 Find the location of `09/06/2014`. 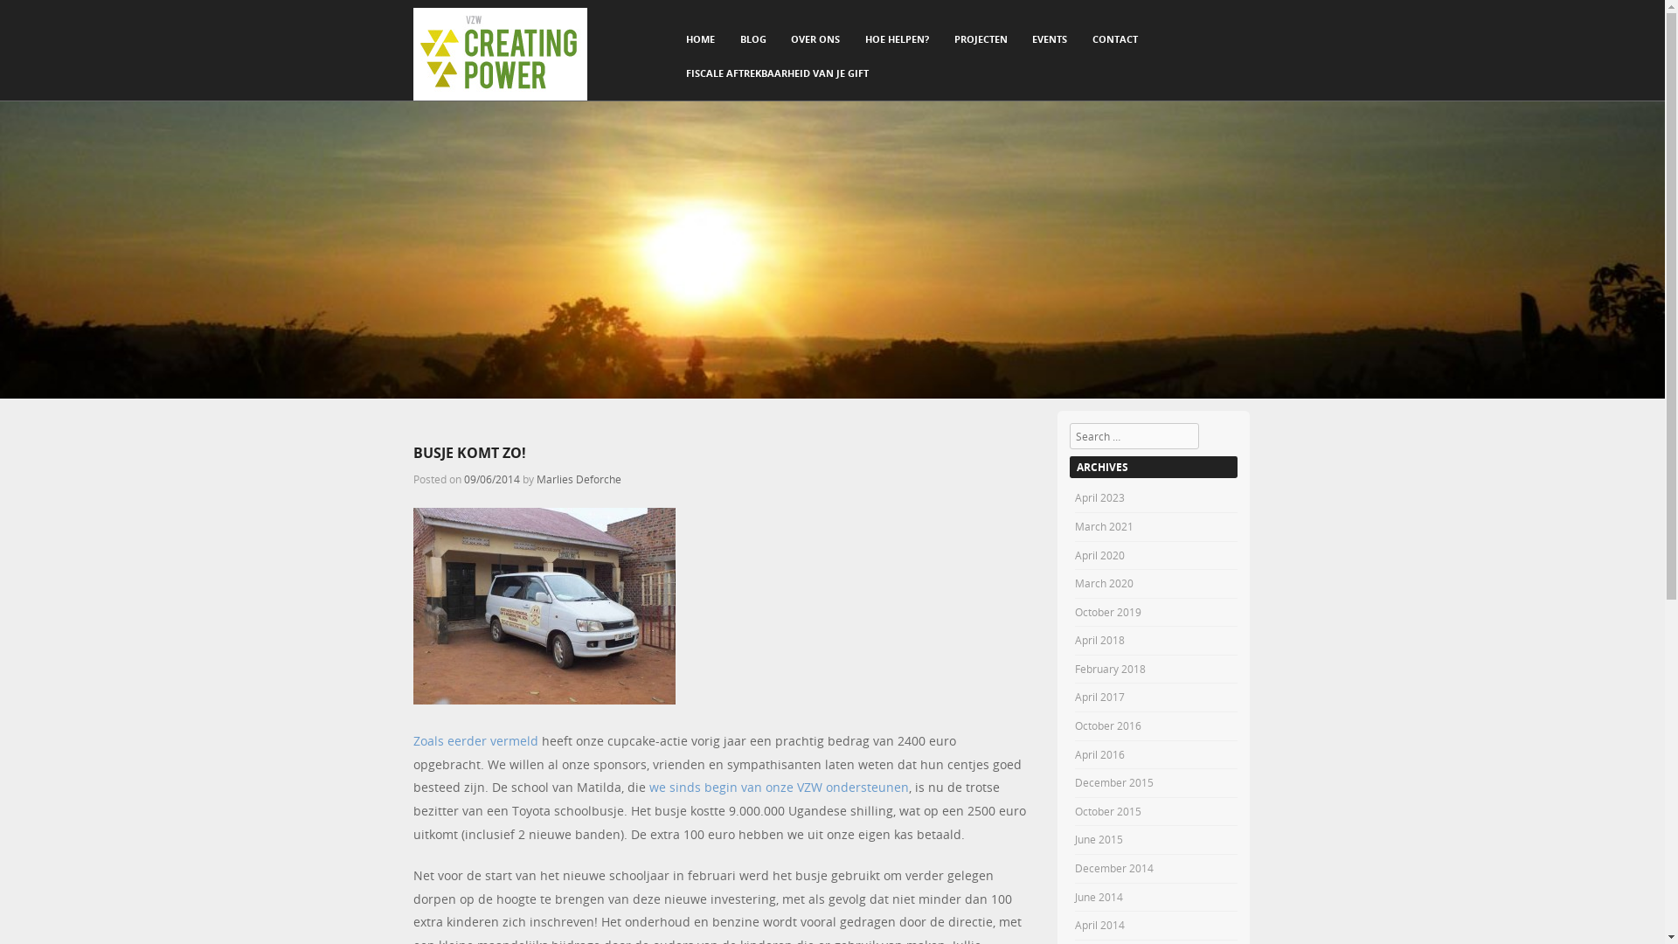

09/06/2014 is located at coordinates (491, 479).